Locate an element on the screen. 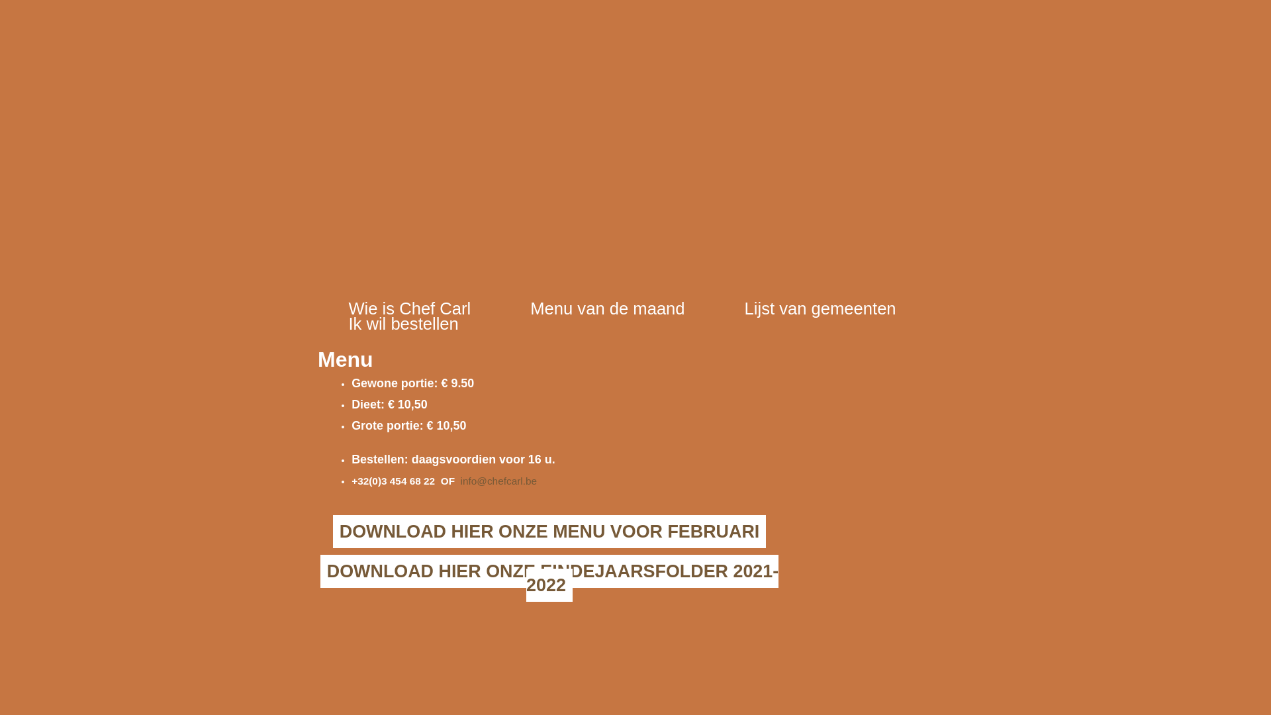 The width and height of the screenshot is (1271, 715). Menu van de maand is located at coordinates (608, 309).